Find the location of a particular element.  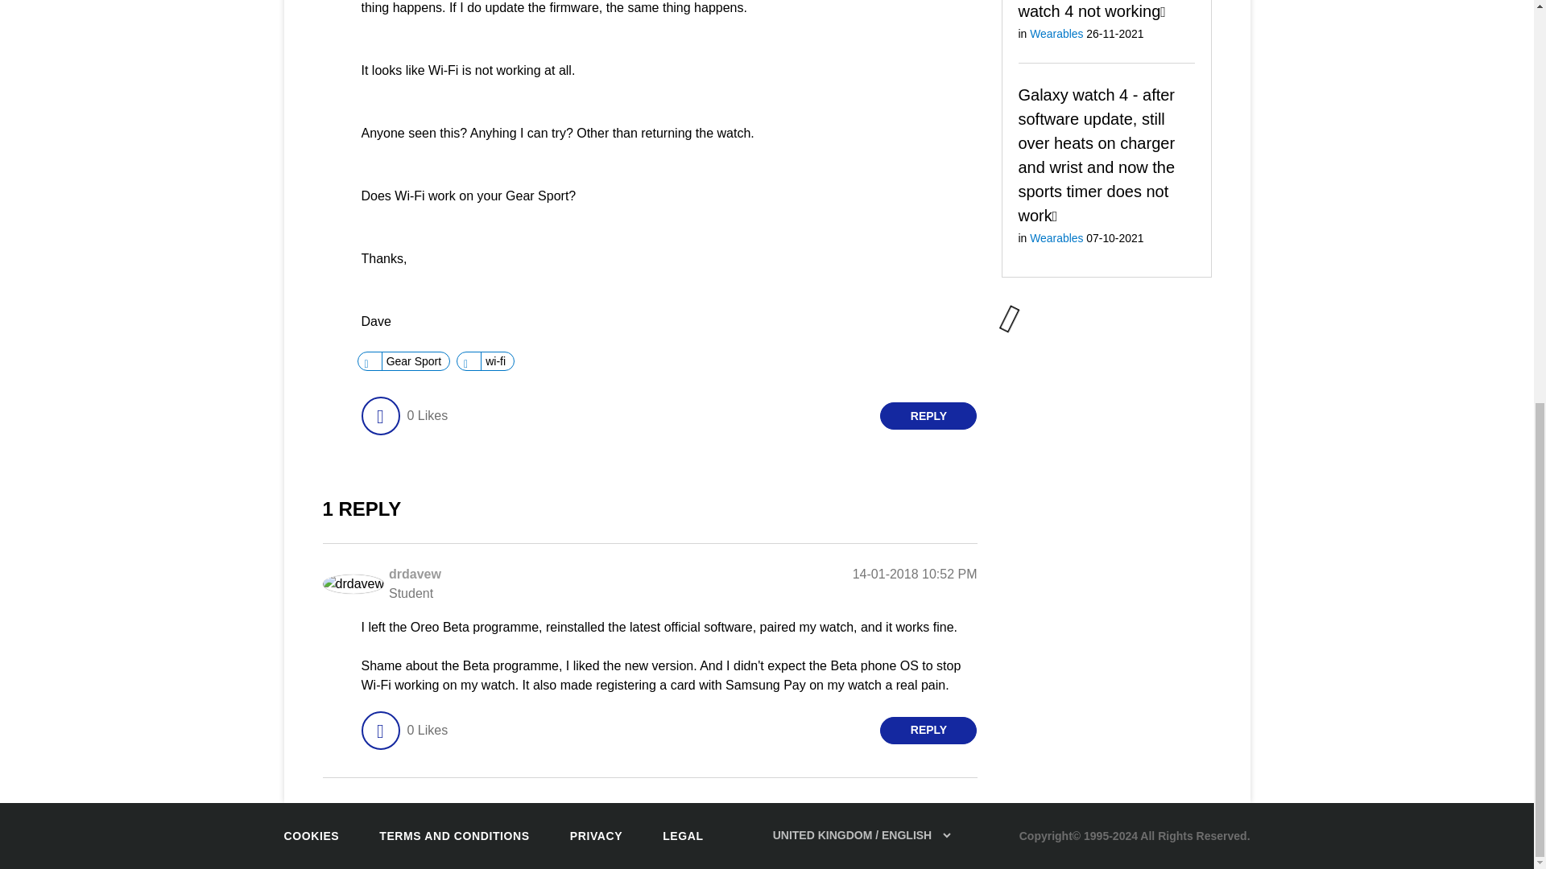

Click here to give likes to this post. is located at coordinates (379, 415).